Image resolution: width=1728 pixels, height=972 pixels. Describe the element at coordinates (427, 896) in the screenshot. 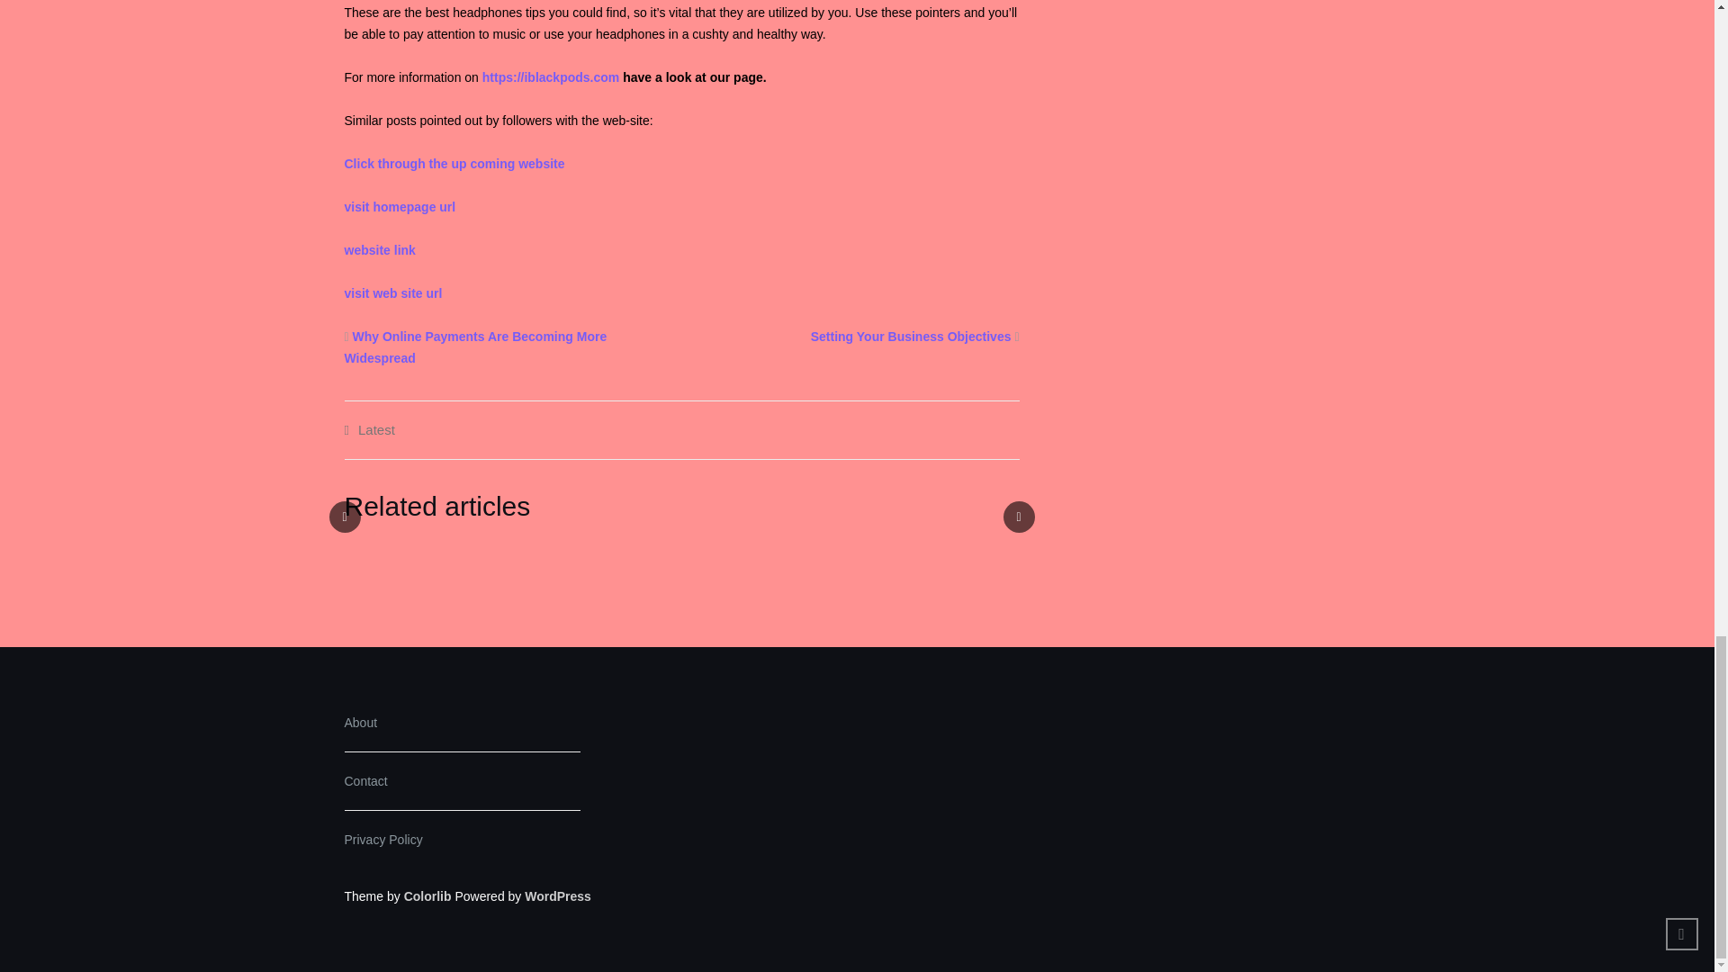

I see `Colorlib` at that location.